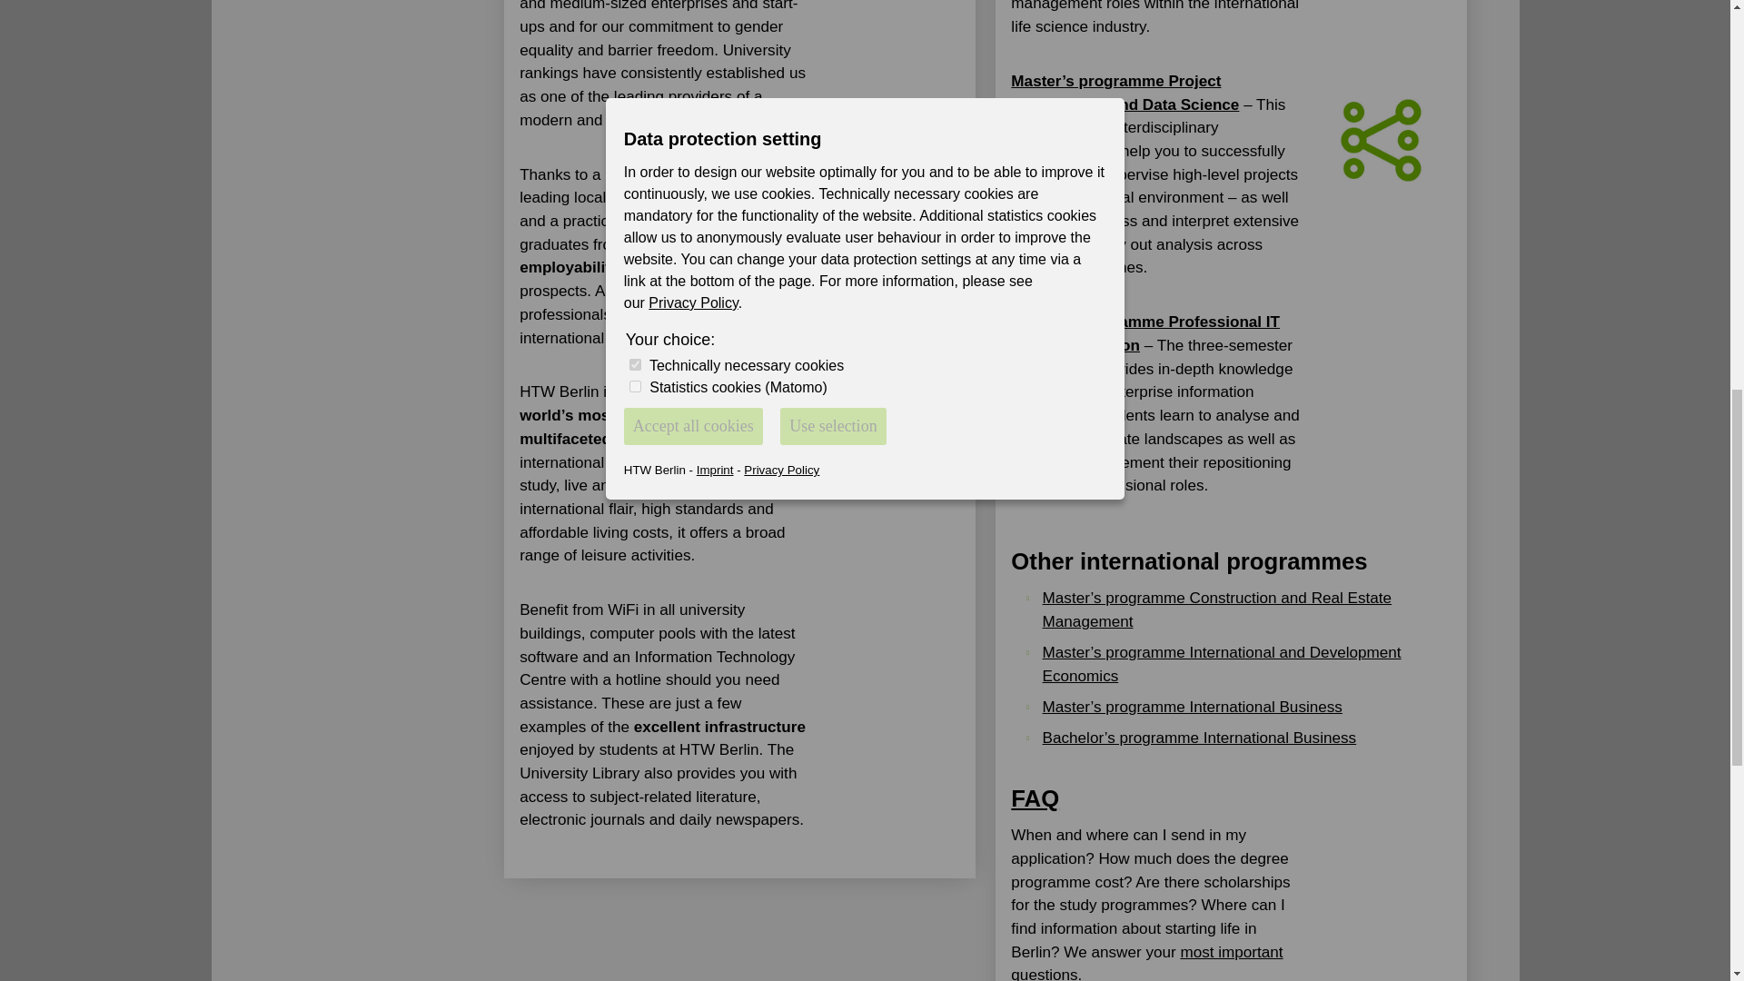 The width and height of the screenshot is (1744, 981). What do you see at coordinates (1193, 707) in the screenshot?
I see `Opens internal link in current window` at bounding box center [1193, 707].